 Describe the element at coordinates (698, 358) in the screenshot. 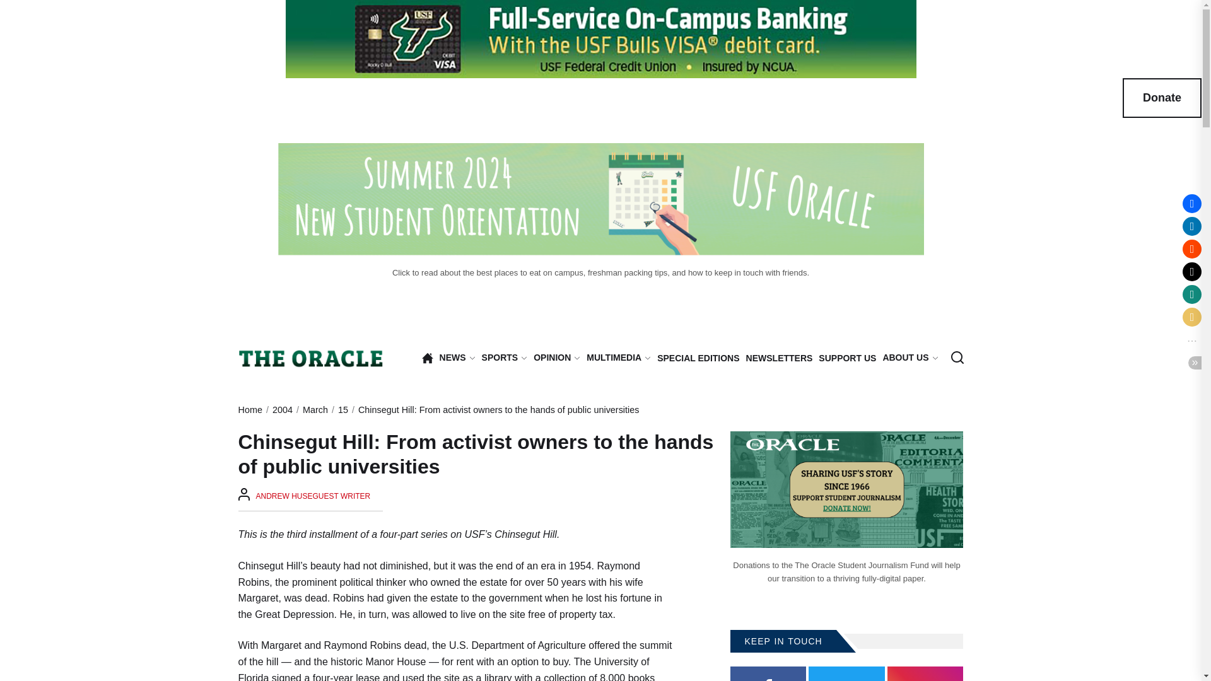

I see `SPECIAL EDITIONS` at that location.